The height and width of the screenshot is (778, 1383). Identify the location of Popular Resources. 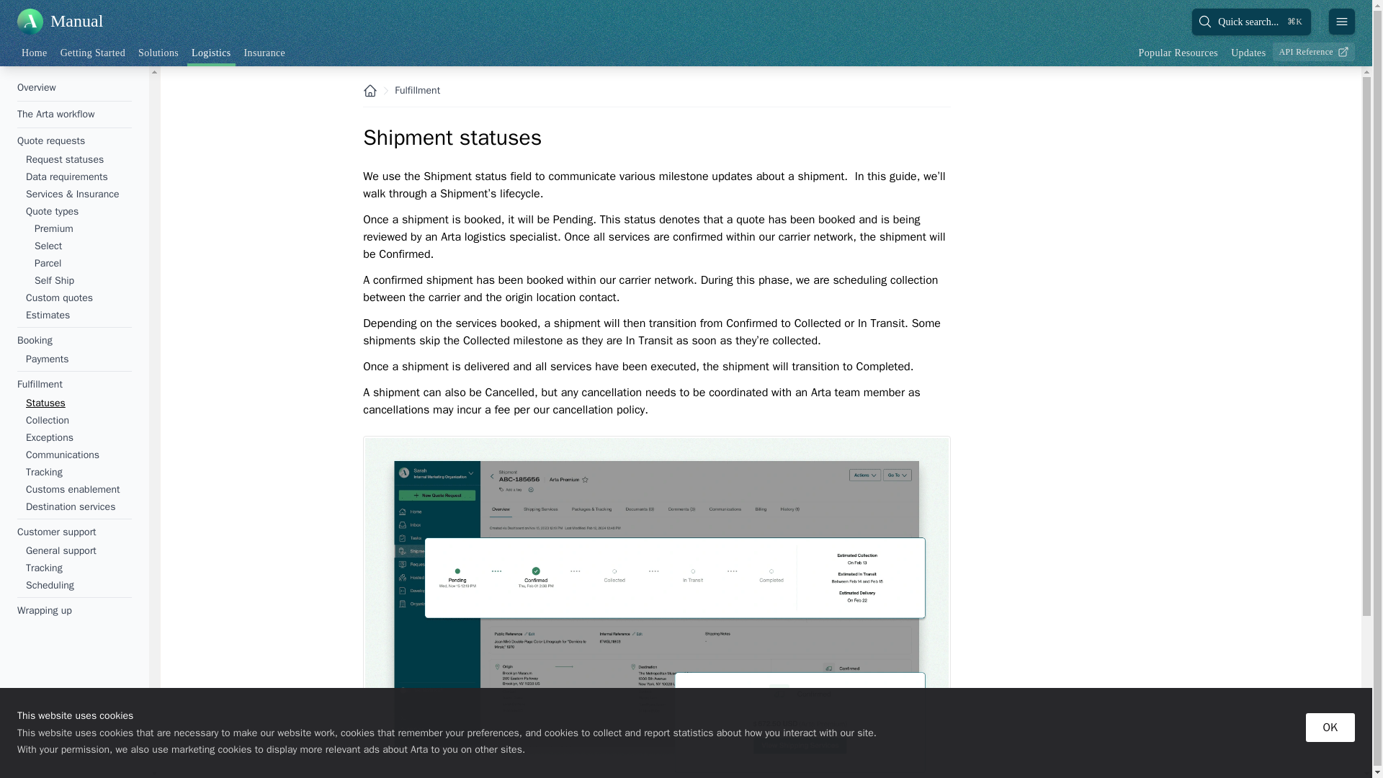
(1178, 53).